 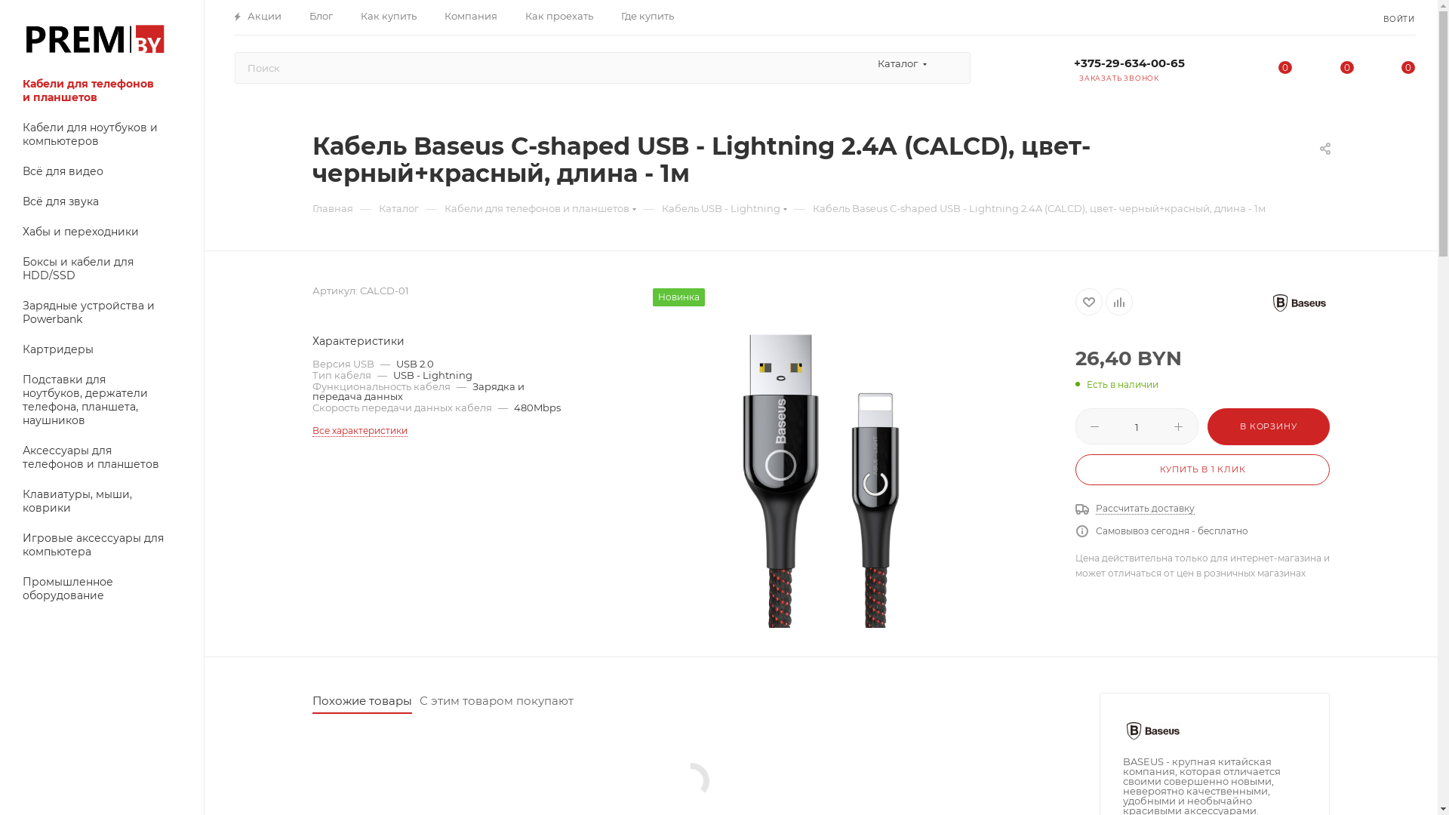 What do you see at coordinates (94, 39) in the screenshot?
I see `prem.by` at bounding box center [94, 39].